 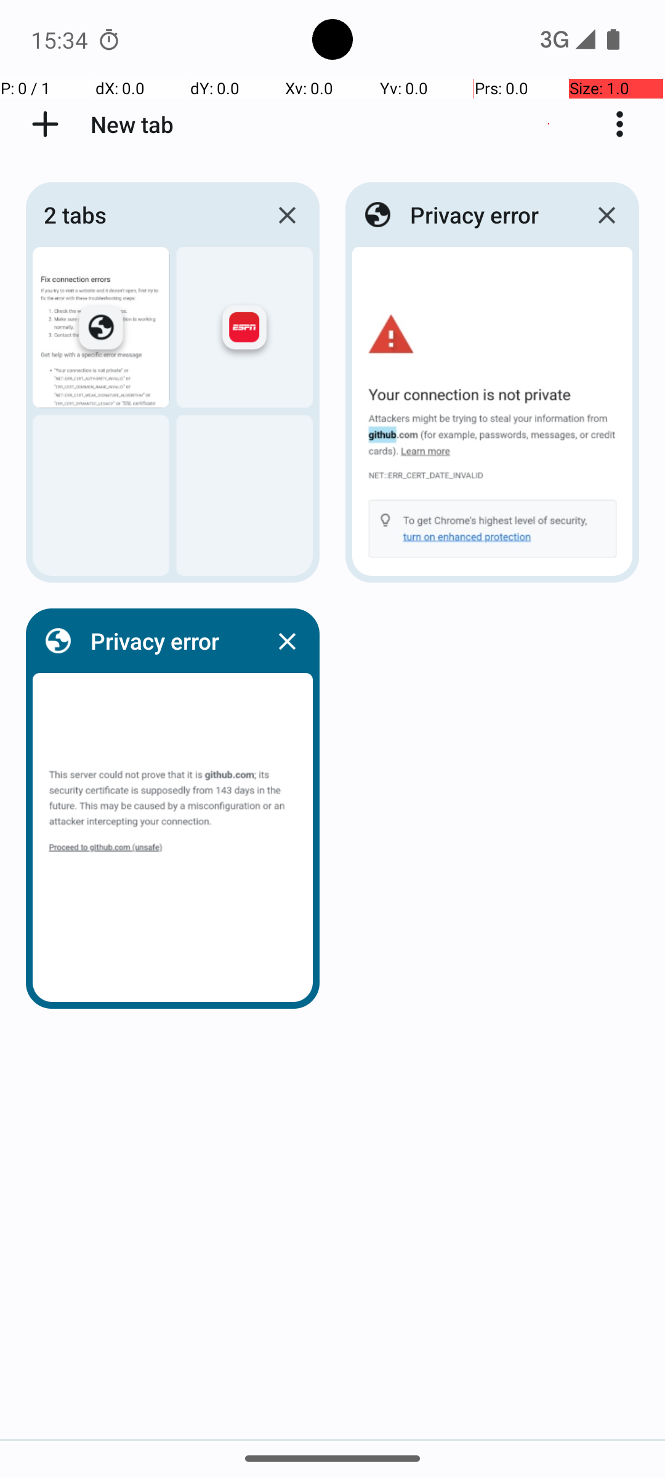 What do you see at coordinates (172, 382) in the screenshot?
I see `Expand tab group with 2 tabs.` at bounding box center [172, 382].